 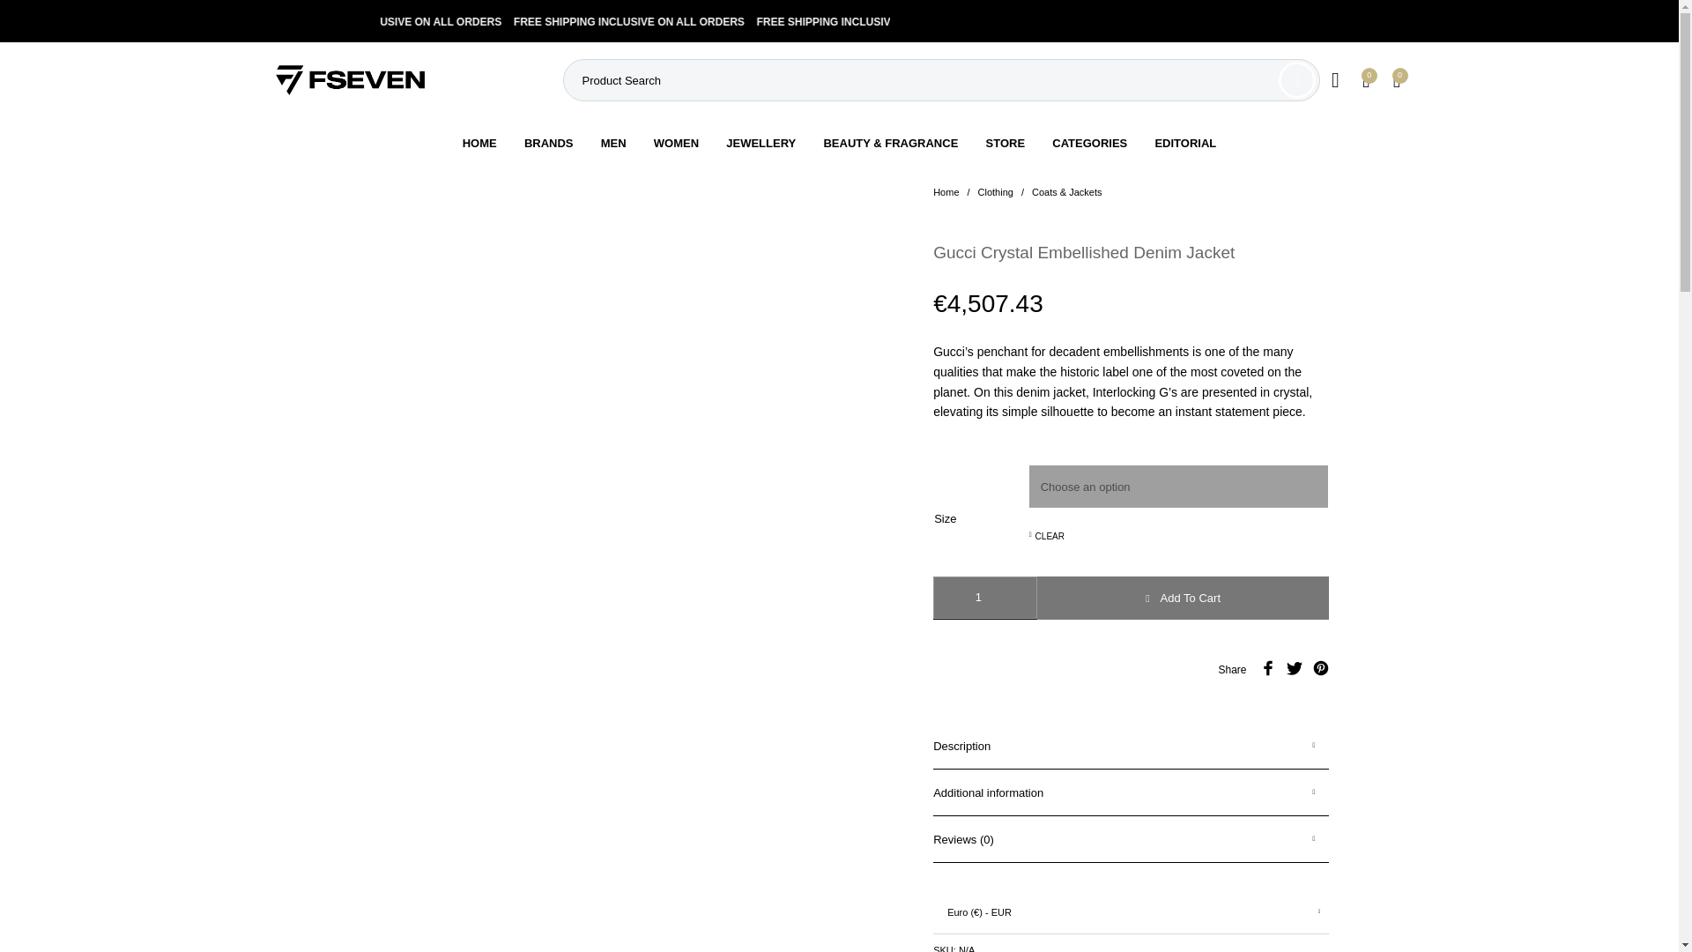 What do you see at coordinates (985, 598) in the screenshot?
I see `1` at bounding box center [985, 598].